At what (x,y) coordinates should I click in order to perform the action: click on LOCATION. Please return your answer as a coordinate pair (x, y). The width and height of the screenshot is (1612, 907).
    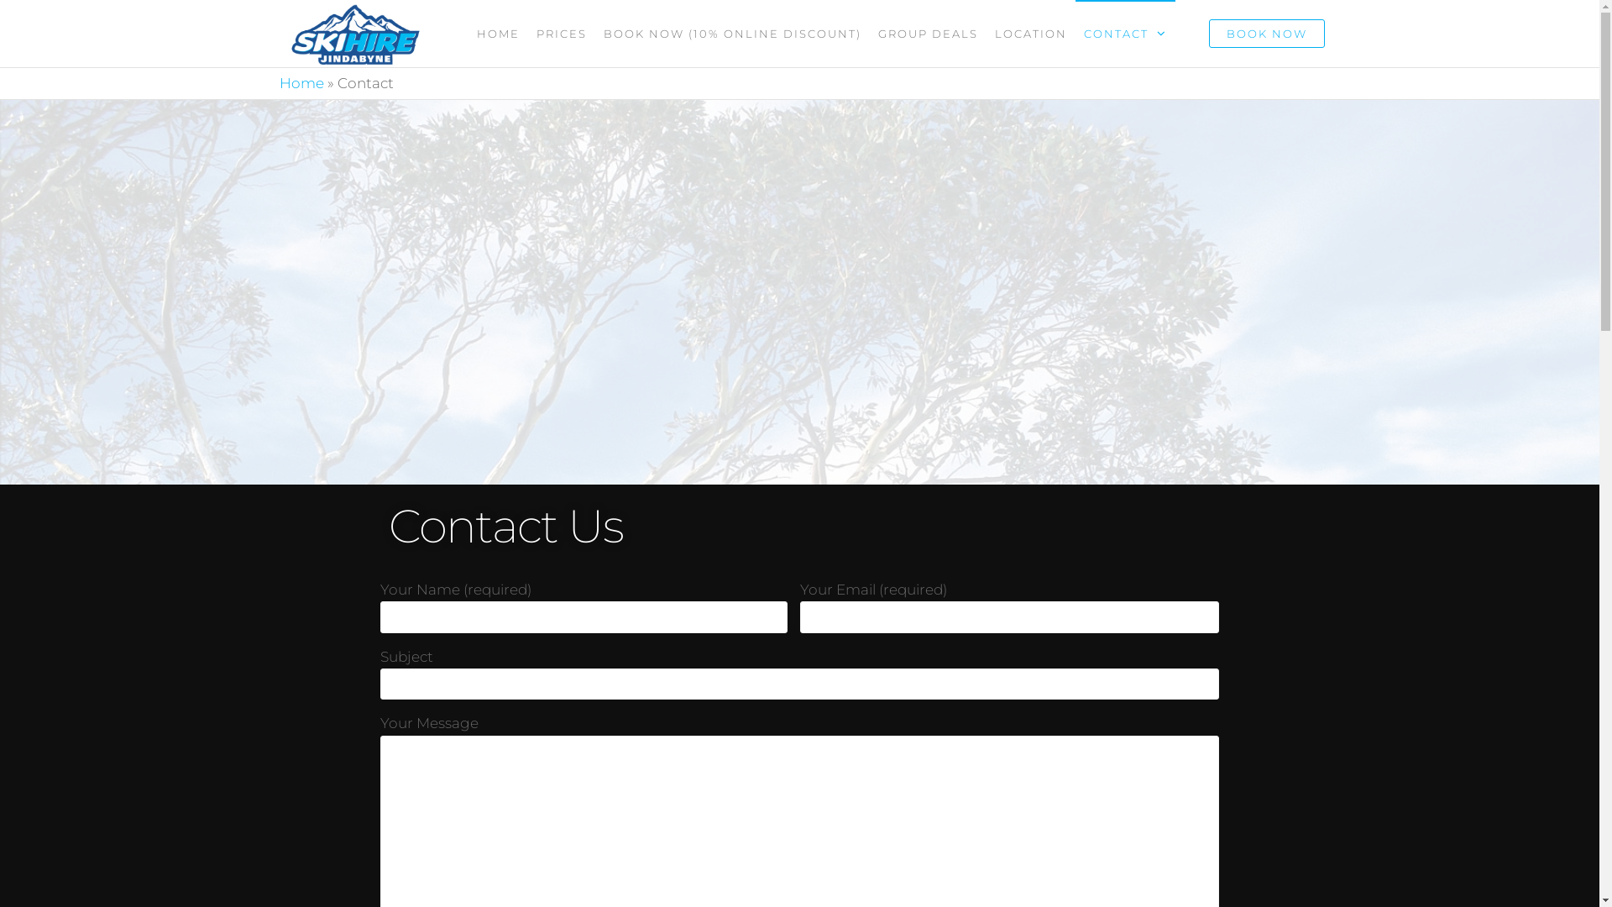
    Looking at the image, I should click on (1031, 34).